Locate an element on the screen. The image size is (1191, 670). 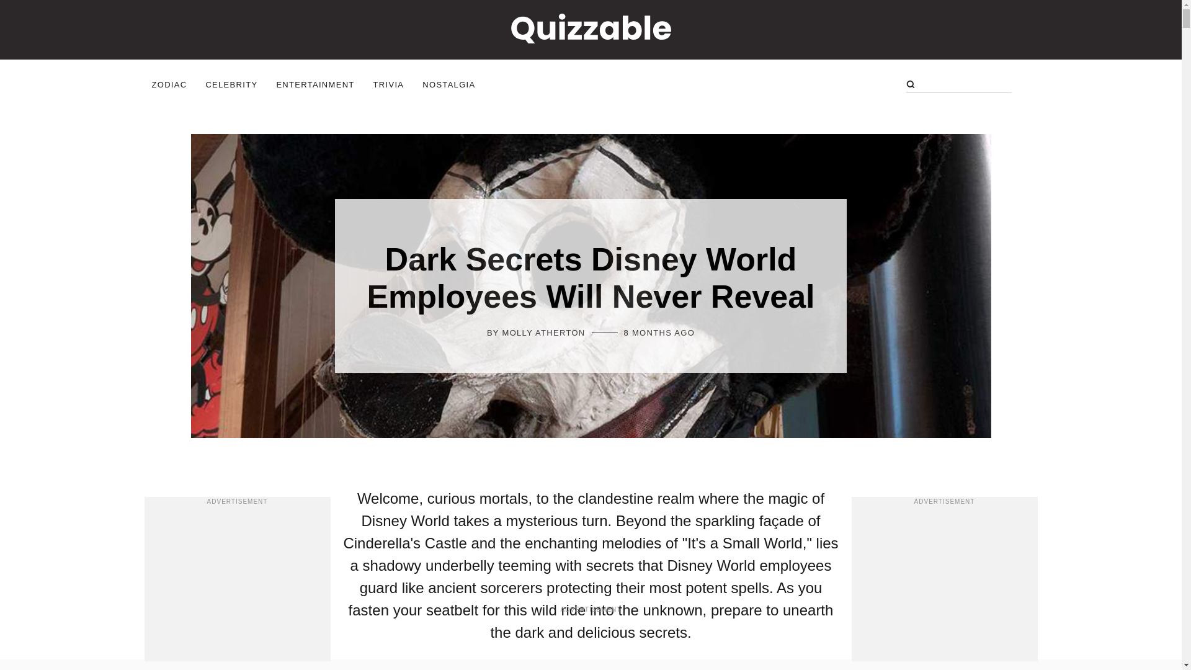
CELEBRITY is located at coordinates (231, 84).